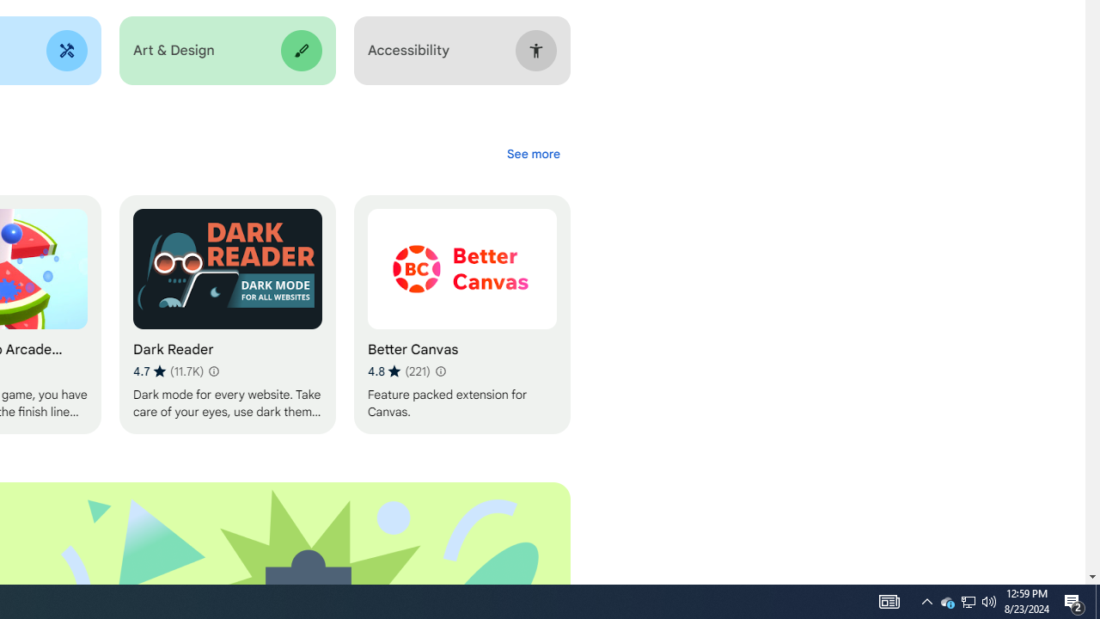  Describe the element at coordinates (533, 153) in the screenshot. I see `See more personalized recommendations` at that location.